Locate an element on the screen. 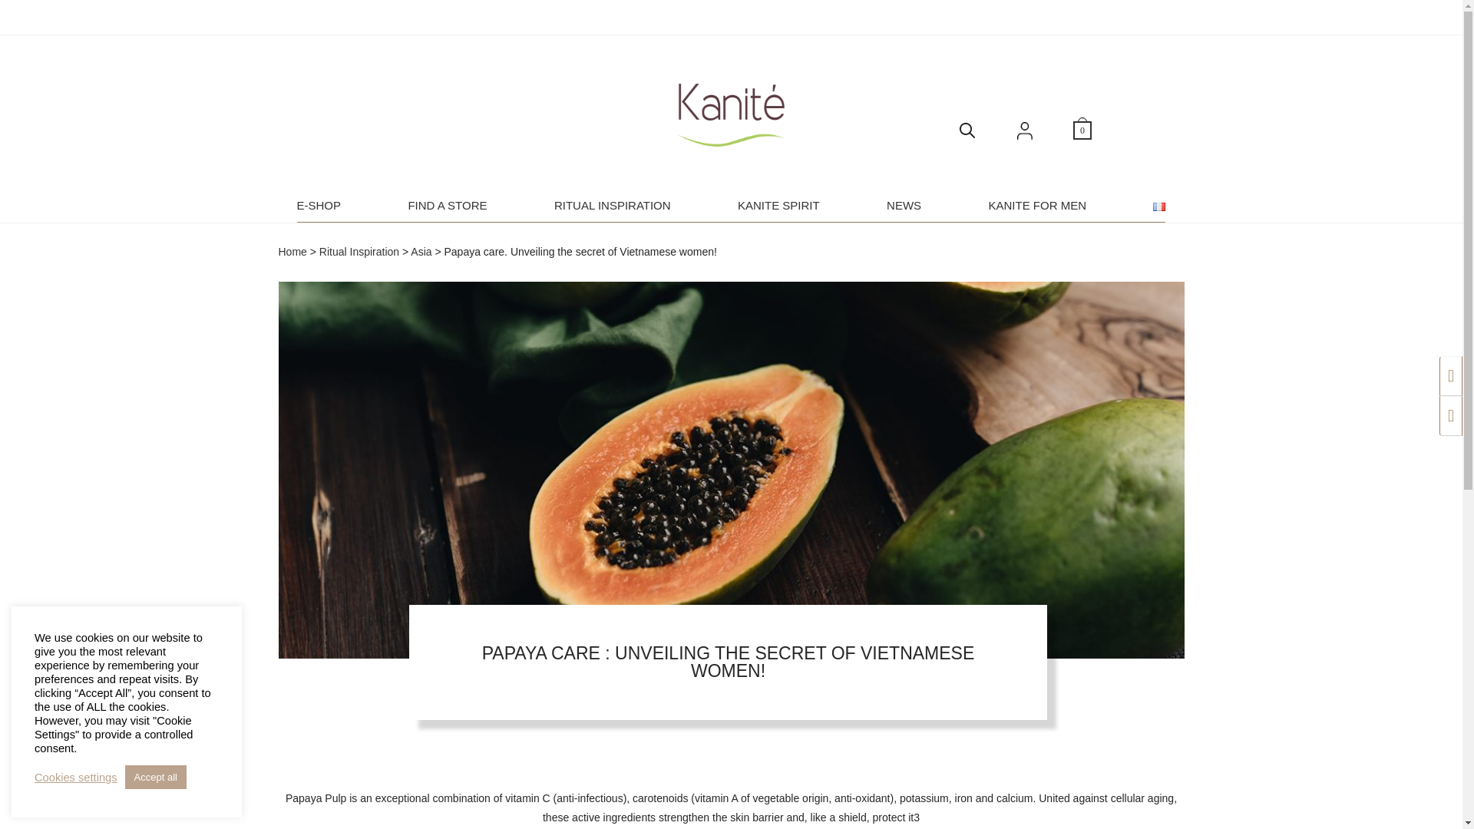  KANITE SPIRIT is located at coordinates (778, 206).